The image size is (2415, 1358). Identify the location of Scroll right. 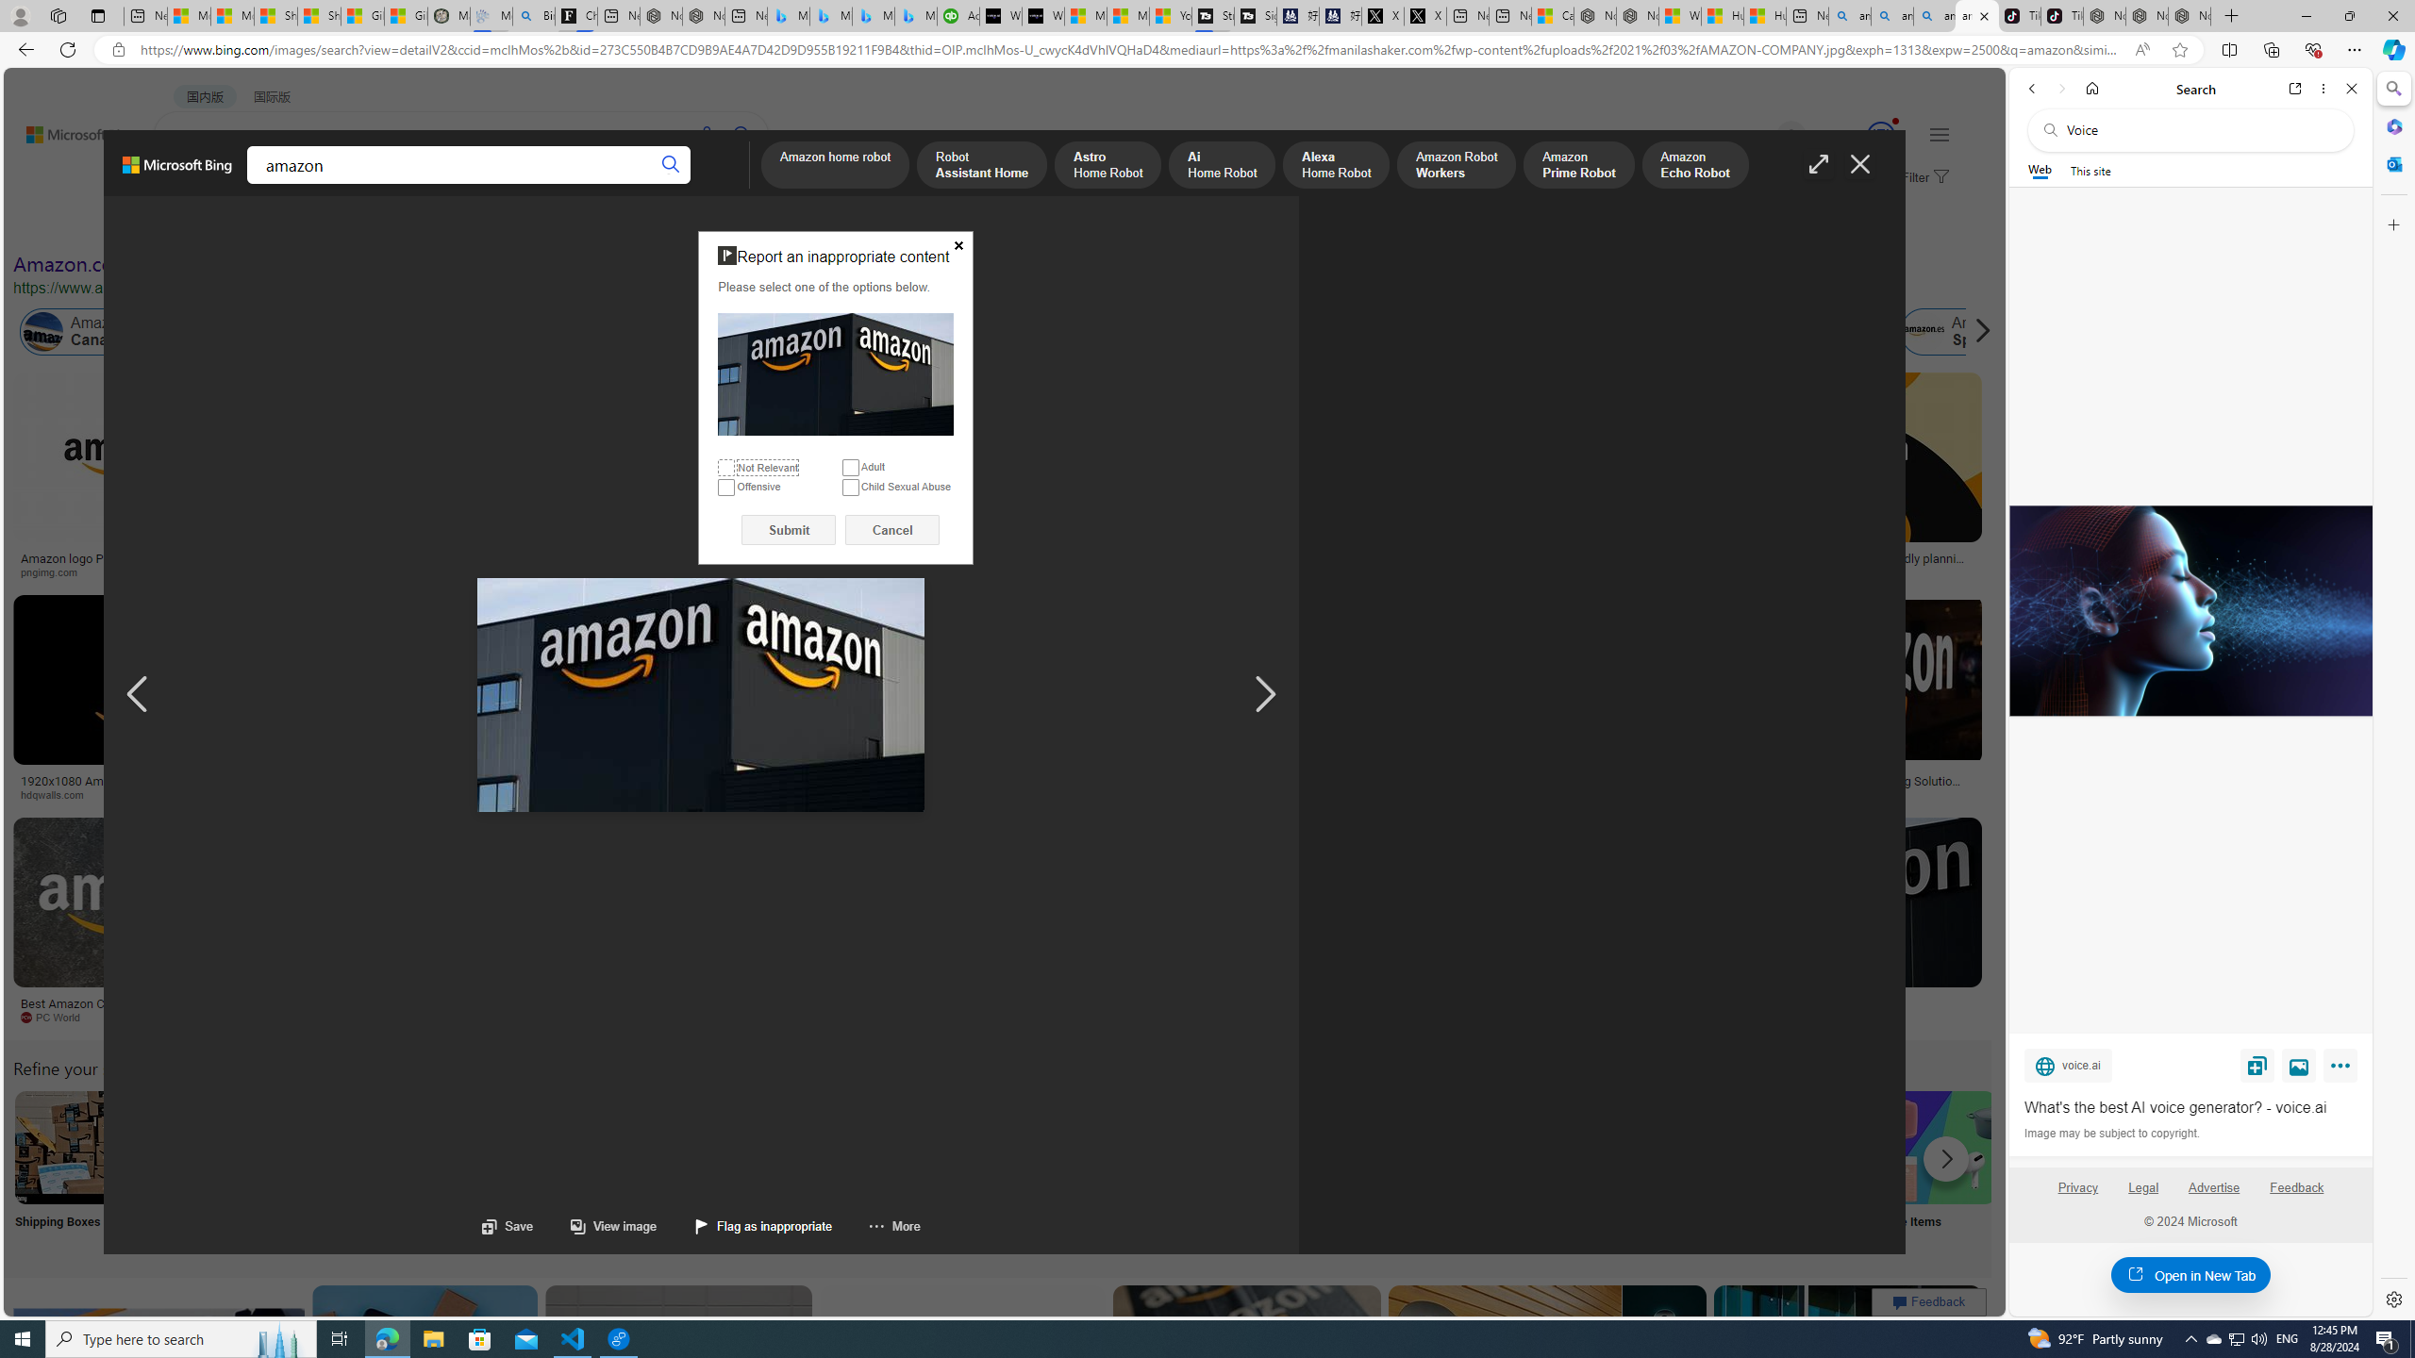
(1977, 332).